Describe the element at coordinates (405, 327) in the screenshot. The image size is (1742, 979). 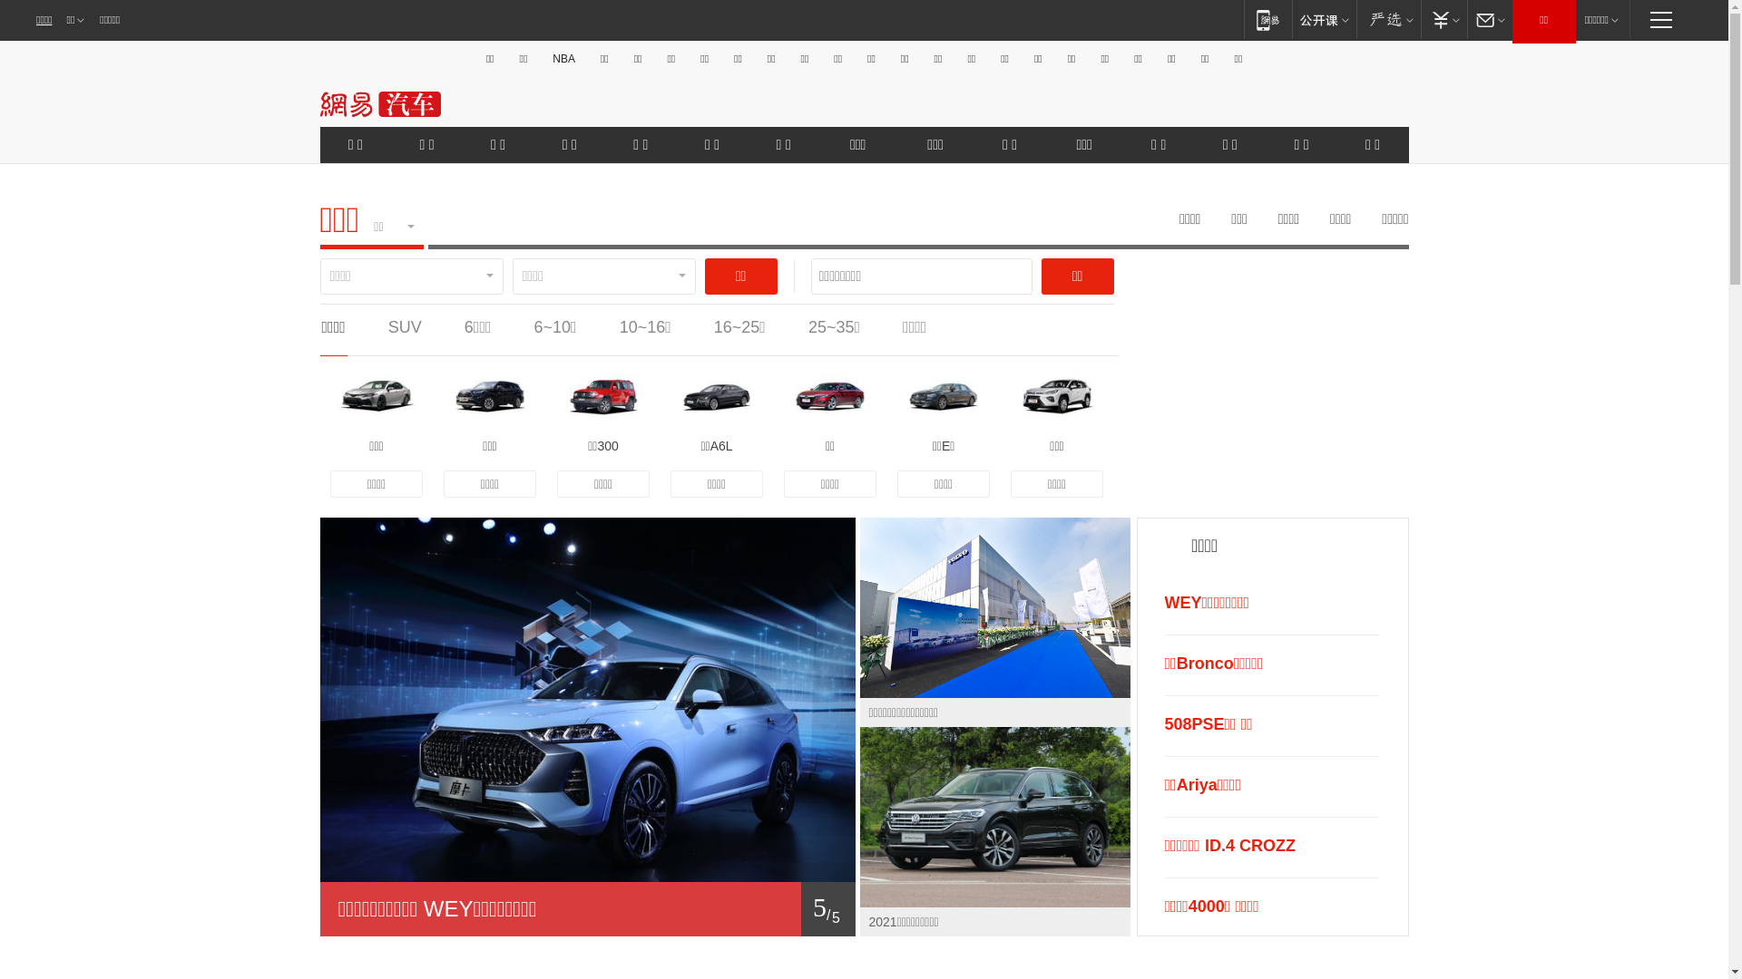
I see `SUV` at that location.